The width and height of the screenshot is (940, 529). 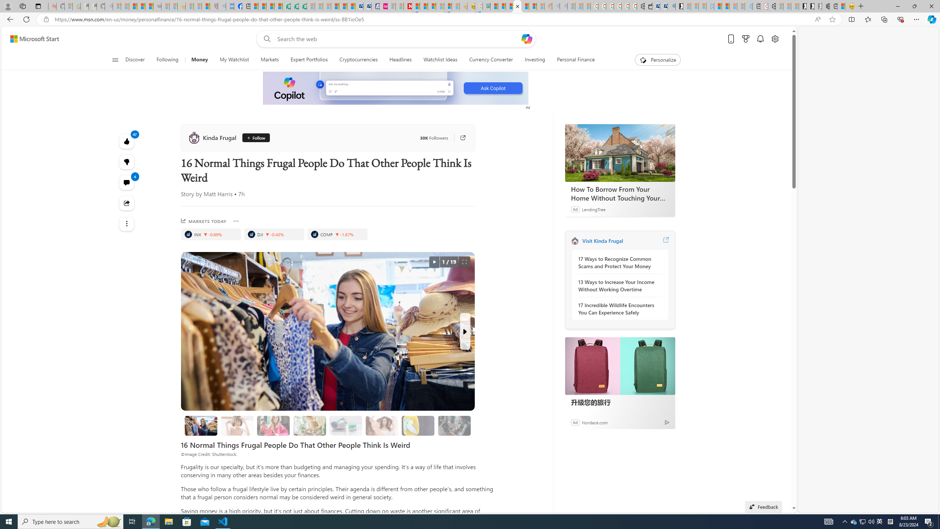 What do you see at coordinates (201, 426) in the screenshot?
I see `8. Thrift Shopping` at bounding box center [201, 426].